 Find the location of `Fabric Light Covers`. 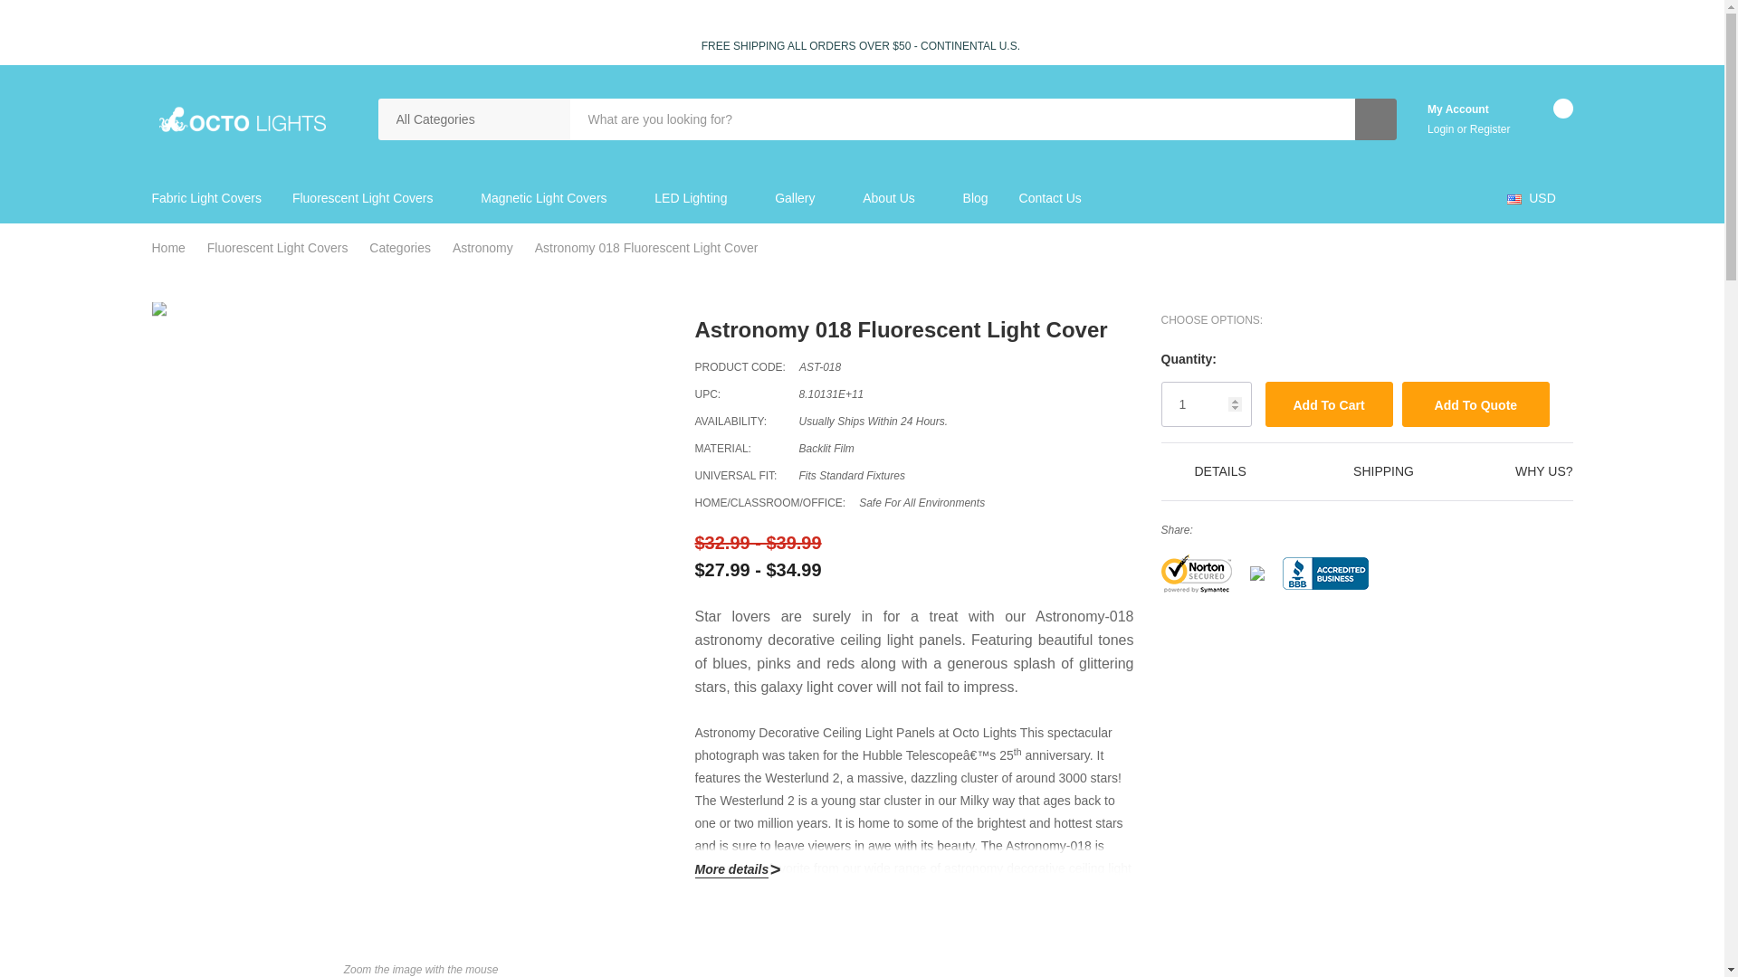

Fabric Light Covers is located at coordinates (214, 199).